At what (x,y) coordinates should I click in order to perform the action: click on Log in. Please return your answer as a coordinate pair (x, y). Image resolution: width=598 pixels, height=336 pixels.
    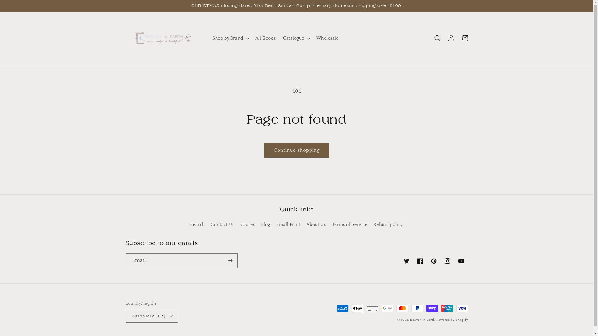
    Looking at the image, I should click on (451, 38).